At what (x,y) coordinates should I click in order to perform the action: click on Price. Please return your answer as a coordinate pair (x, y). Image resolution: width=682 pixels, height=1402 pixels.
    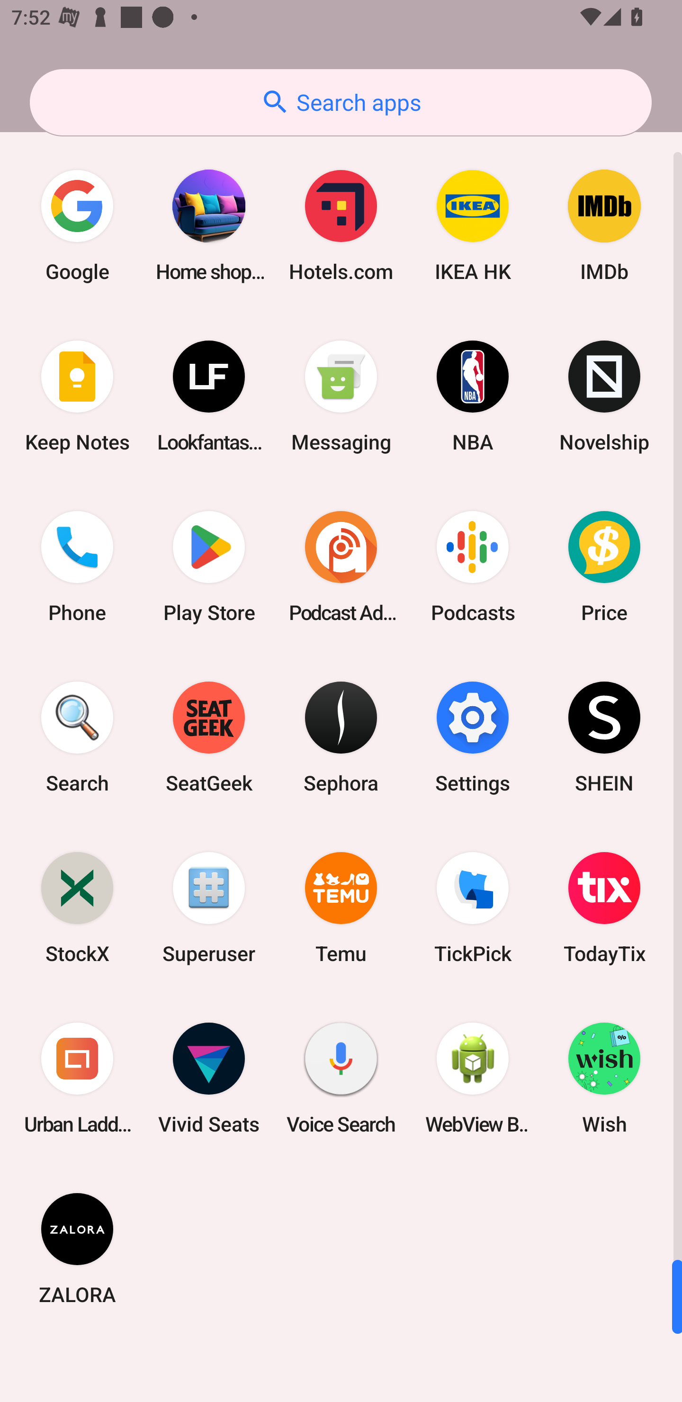
    Looking at the image, I should click on (604, 566).